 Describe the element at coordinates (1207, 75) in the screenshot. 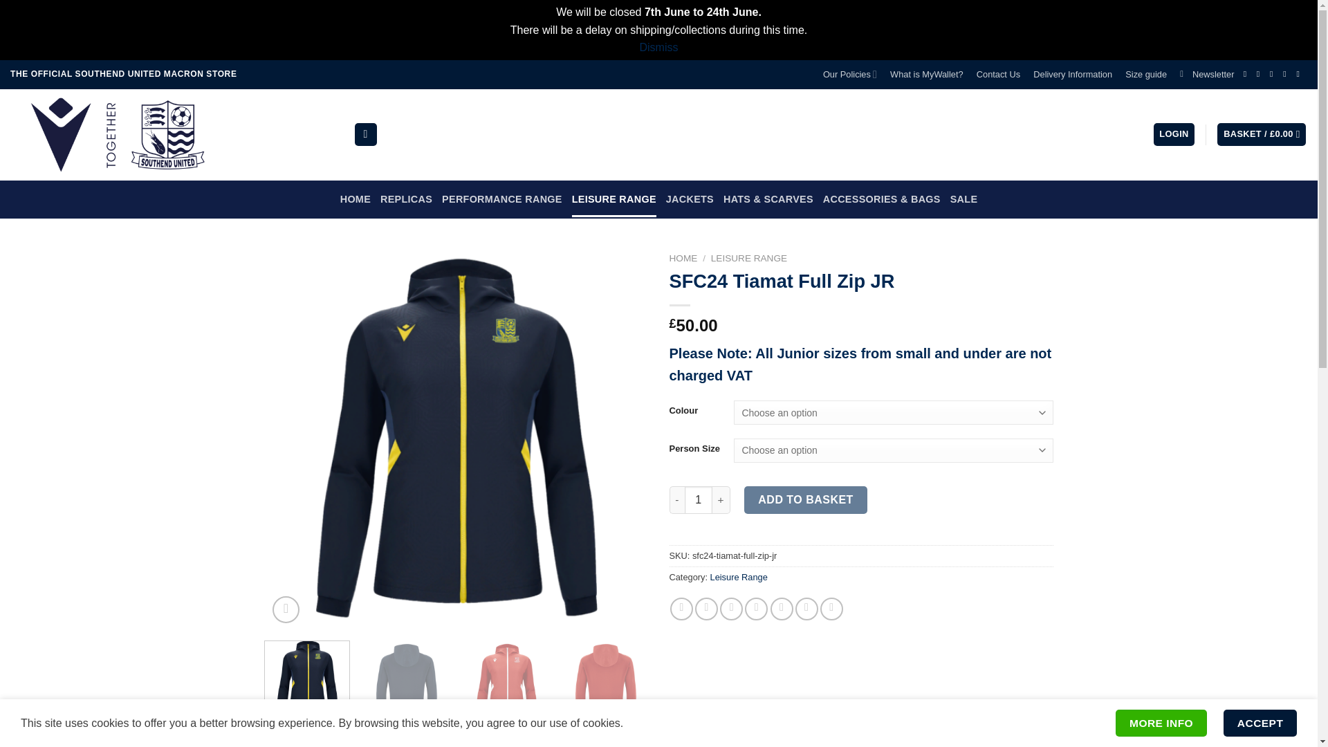

I see `Sign up for the Southend United Newsletter` at that location.